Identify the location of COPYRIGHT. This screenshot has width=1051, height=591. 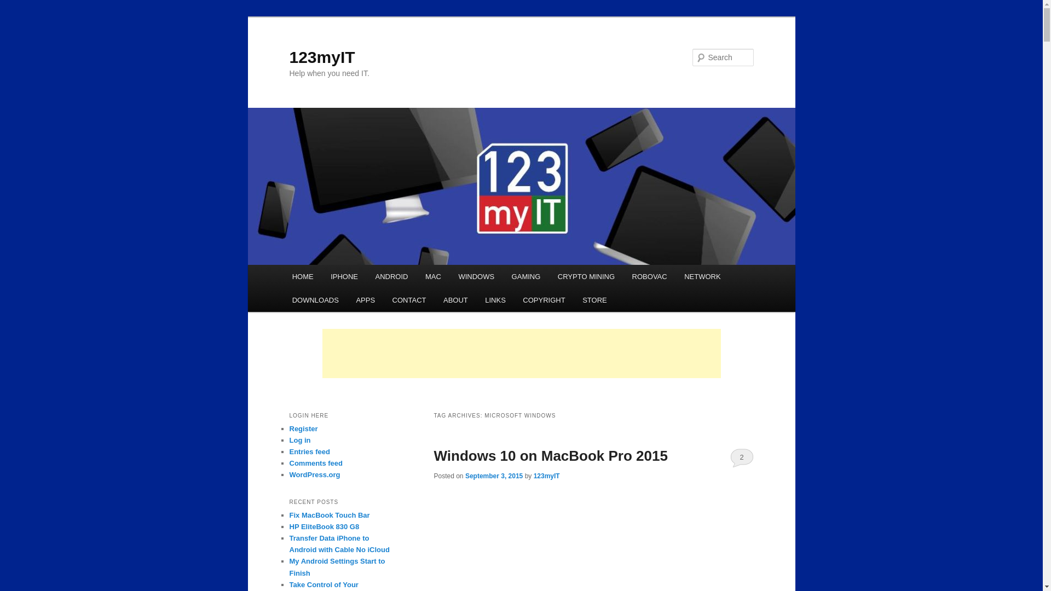
(544, 300).